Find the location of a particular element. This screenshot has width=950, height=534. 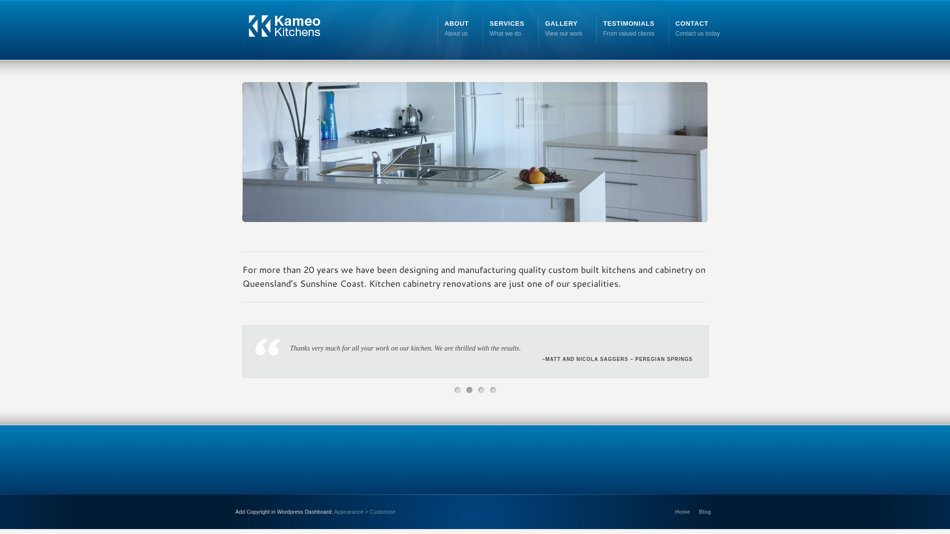

Home is located at coordinates (683, 512).